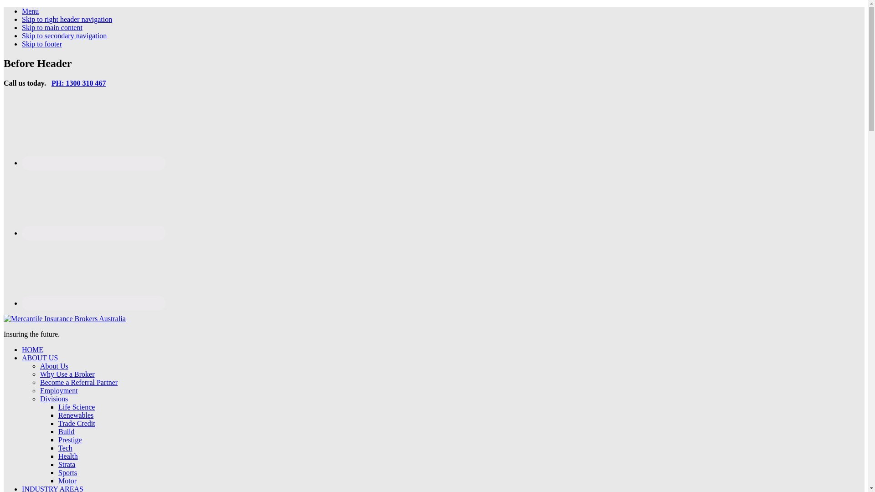 This screenshot has width=875, height=492. What do you see at coordinates (94, 233) in the screenshot?
I see `LinkedIn` at bounding box center [94, 233].